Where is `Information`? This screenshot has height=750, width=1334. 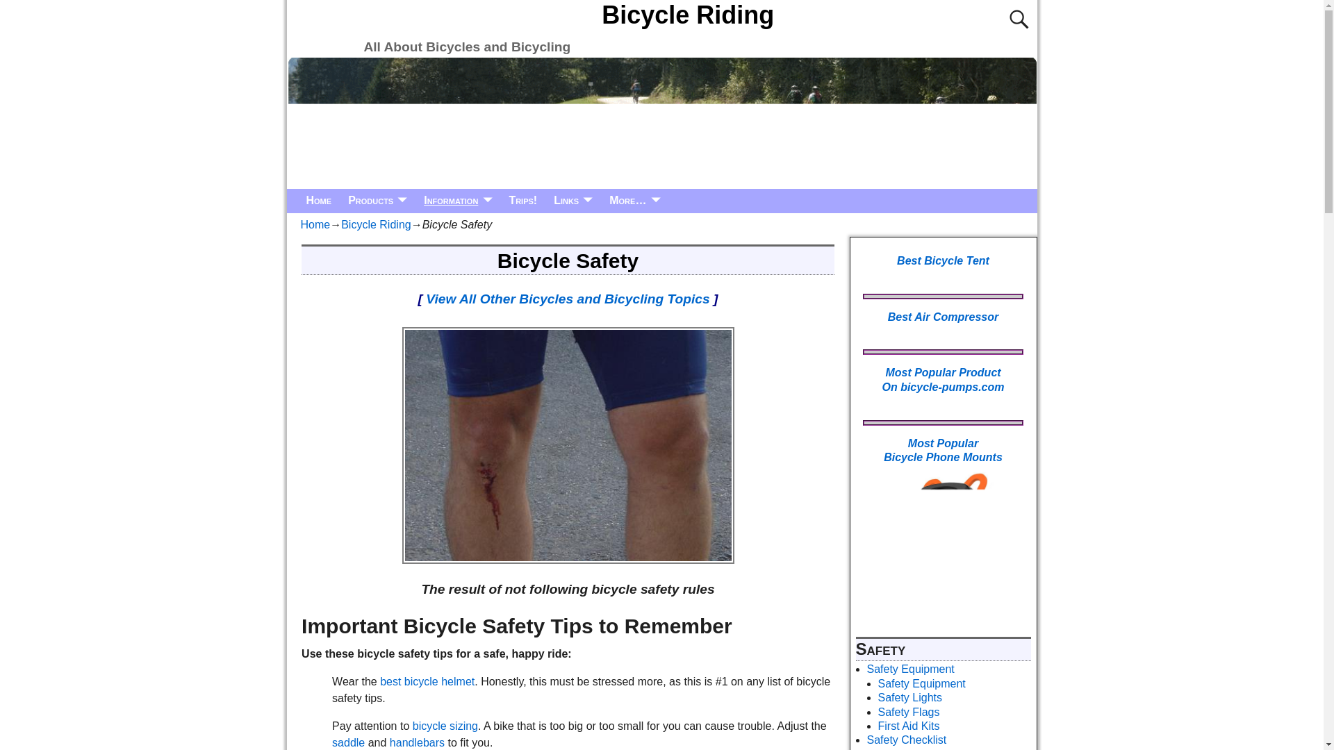
Information is located at coordinates (457, 201).